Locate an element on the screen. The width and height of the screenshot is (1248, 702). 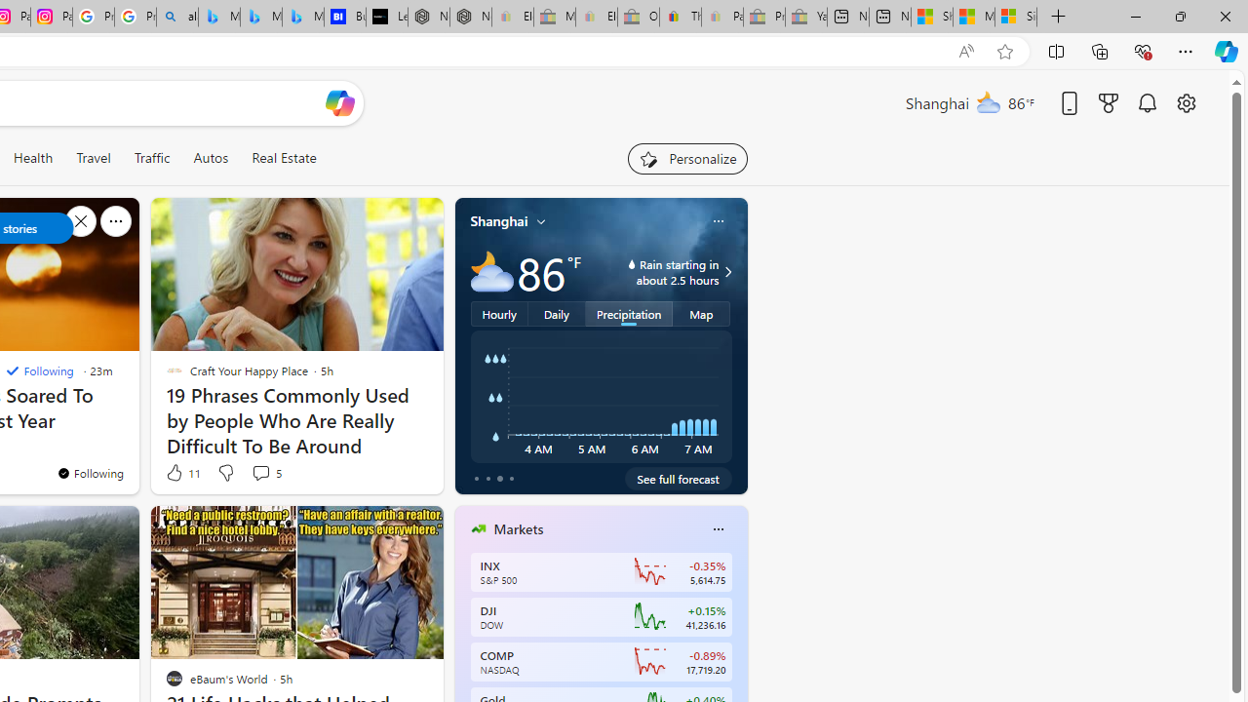
tab-3 is located at coordinates (511, 478).